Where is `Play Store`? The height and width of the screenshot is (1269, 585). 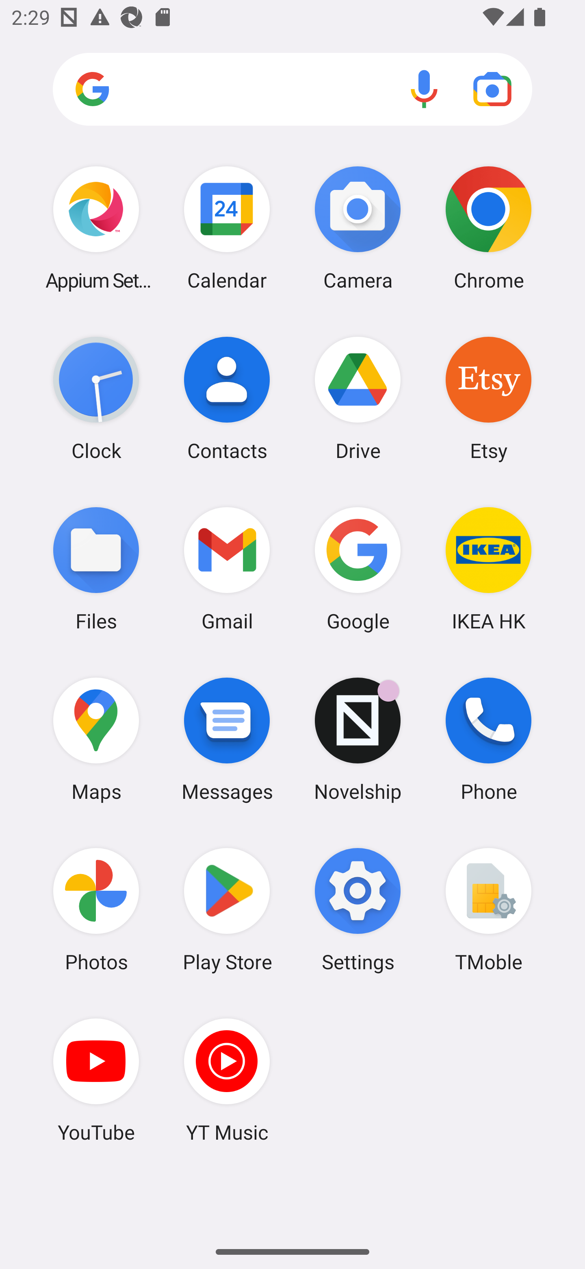
Play Store is located at coordinates (227, 910).